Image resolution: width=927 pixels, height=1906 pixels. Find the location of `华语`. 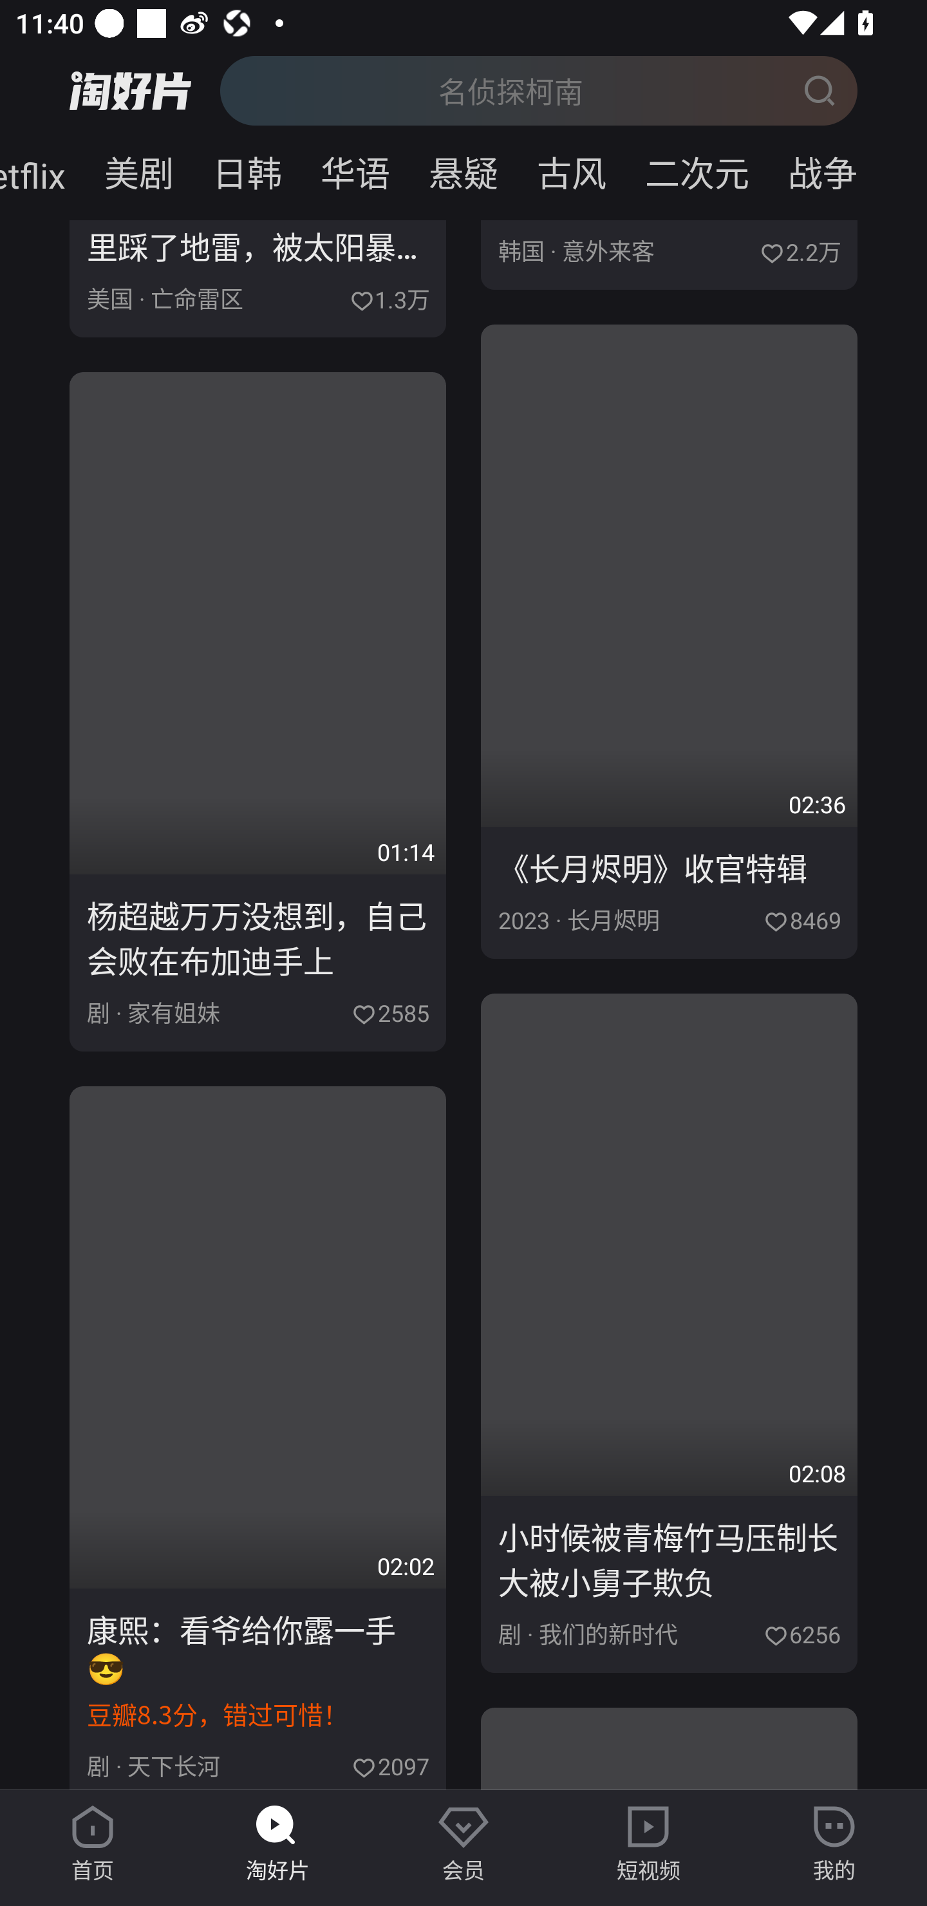

华语 is located at coordinates (355, 169).